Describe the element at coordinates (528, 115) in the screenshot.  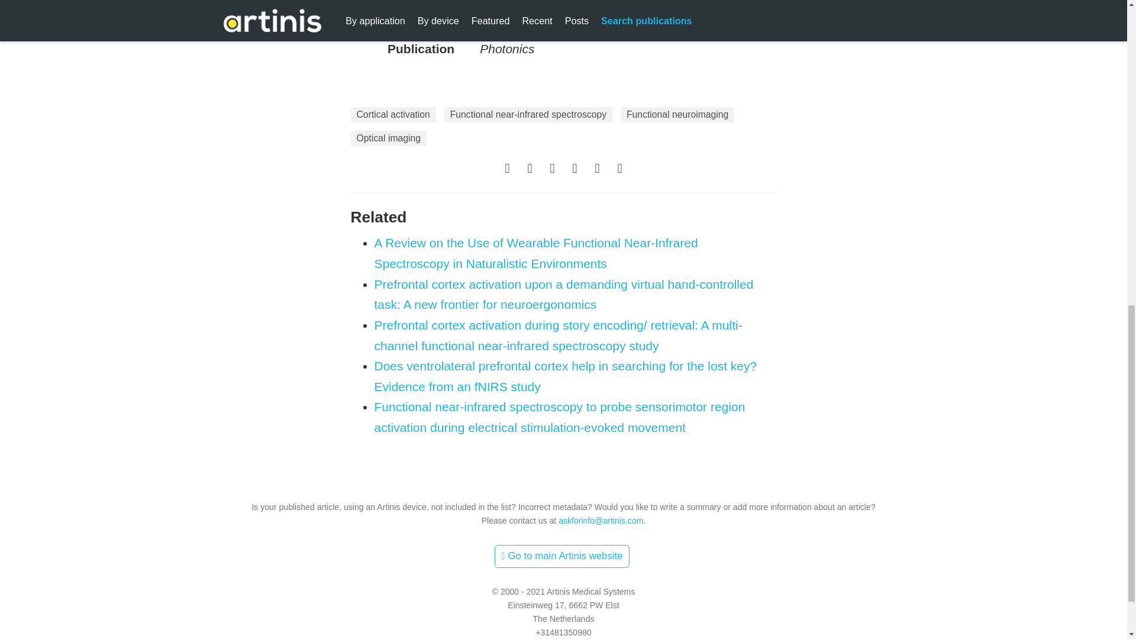
I see `Functional near-infrared spectroscopy` at that location.